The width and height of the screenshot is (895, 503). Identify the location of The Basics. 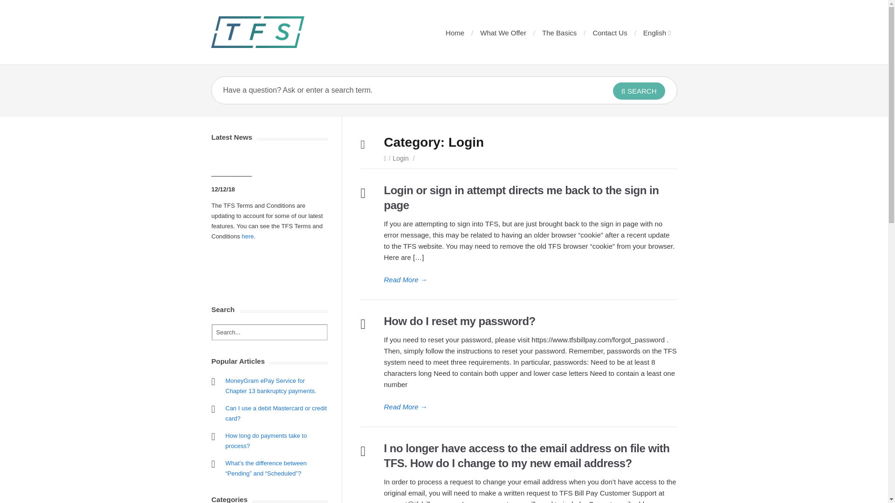
(559, 33).